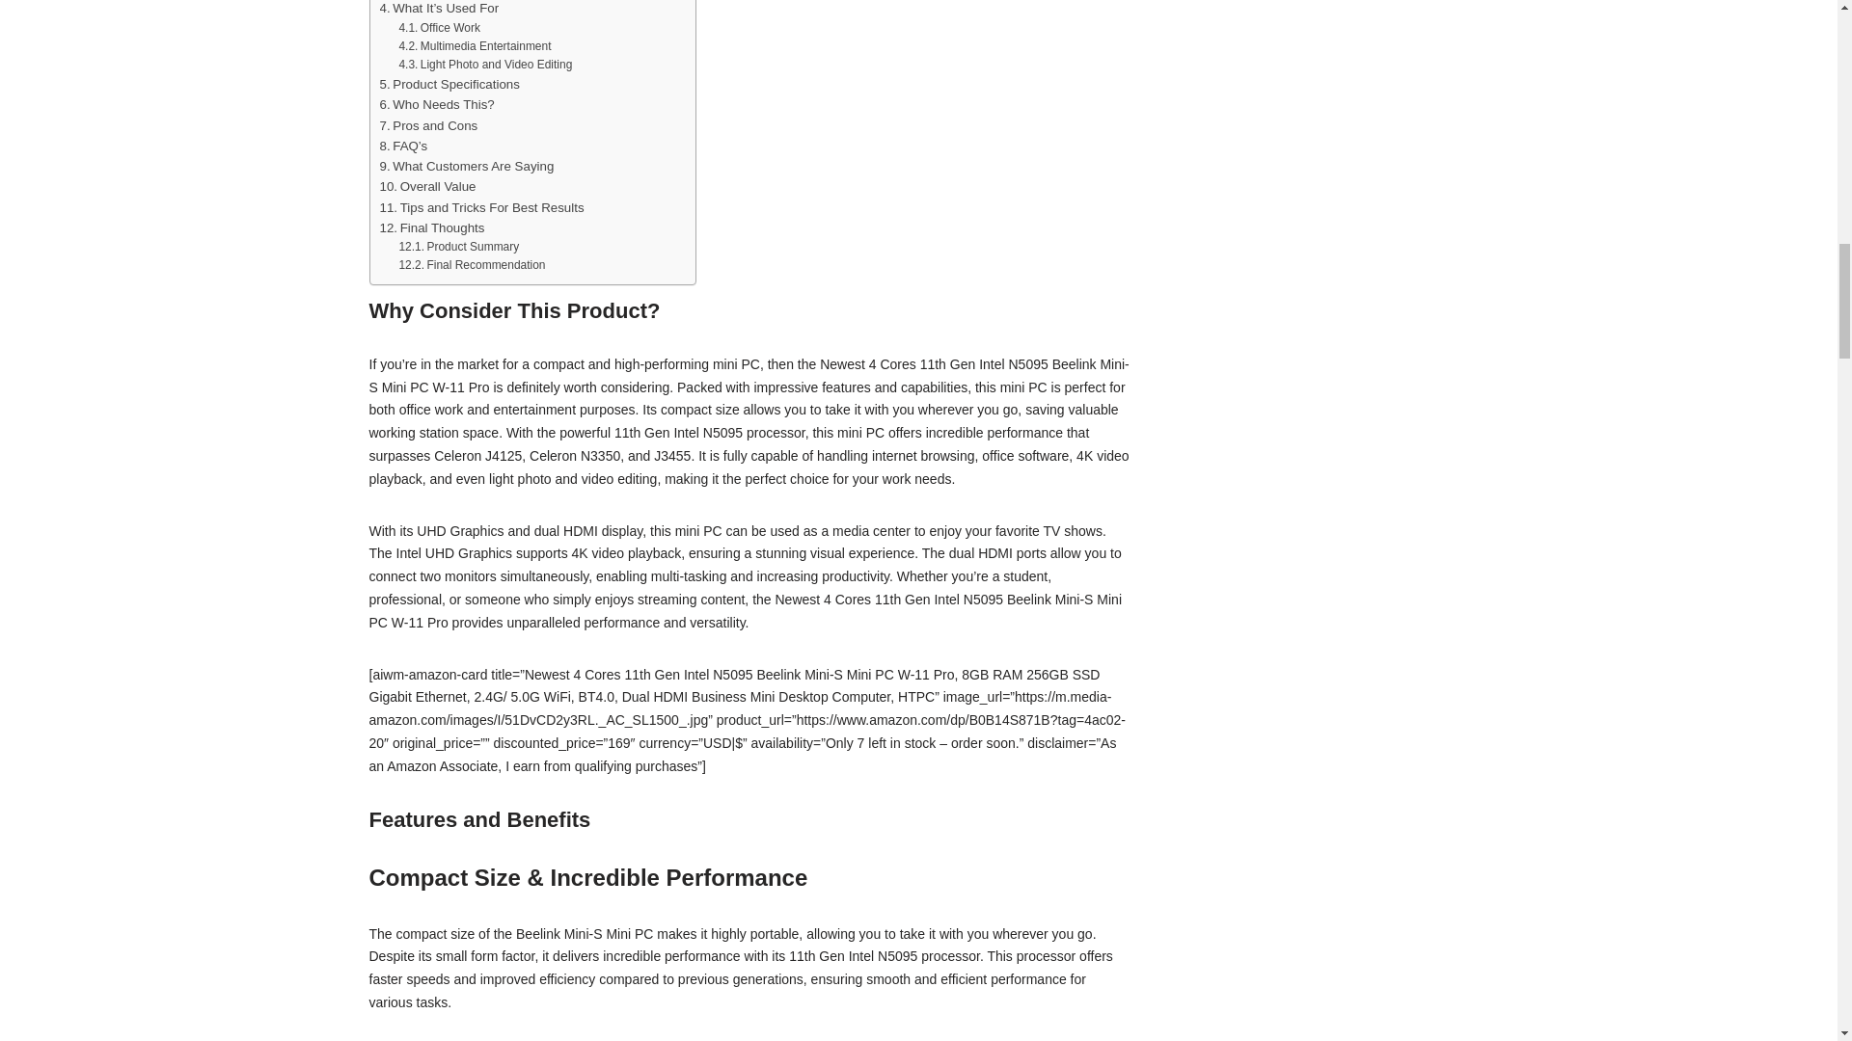  I want to click on Multimedia Entertainment, so click(474, 46).